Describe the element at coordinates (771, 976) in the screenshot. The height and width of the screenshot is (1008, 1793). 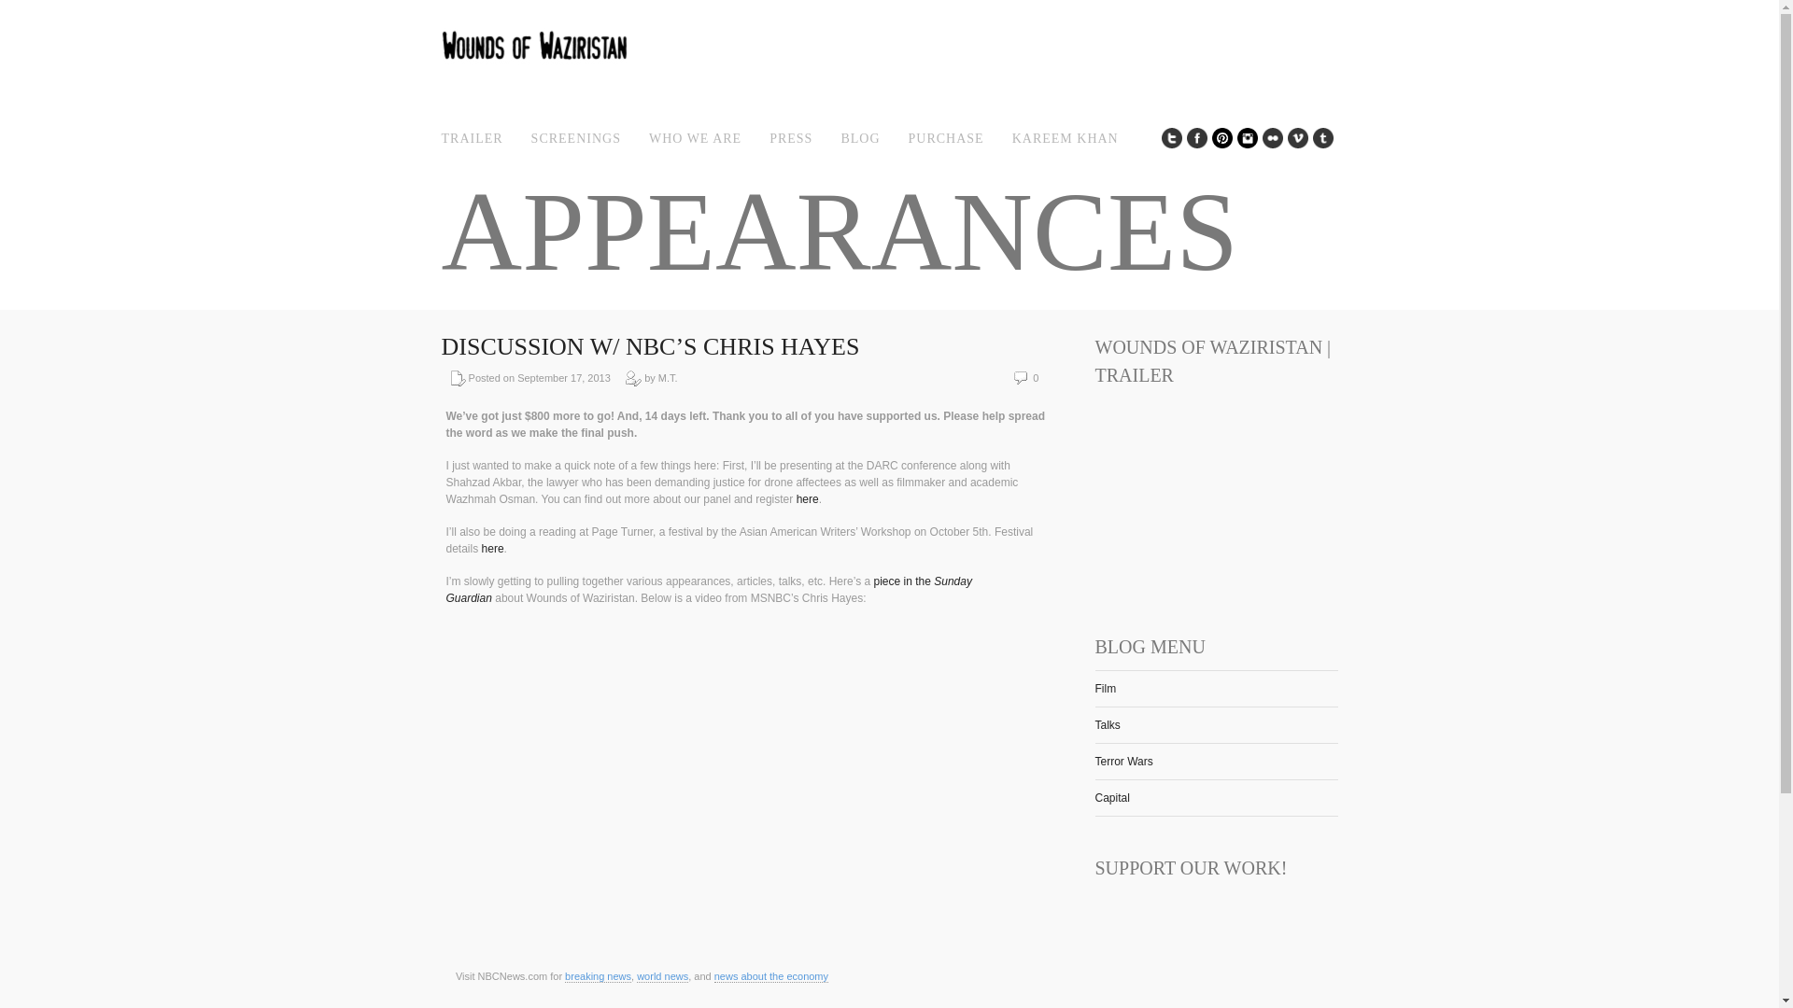
I see `news about the economy` at that location.